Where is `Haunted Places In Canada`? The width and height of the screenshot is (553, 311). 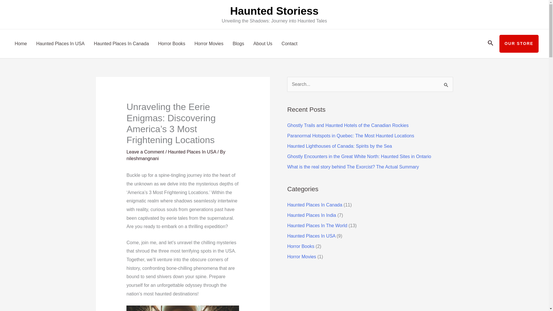
Haunted Places In Canada is located at coordinates (315, 205).